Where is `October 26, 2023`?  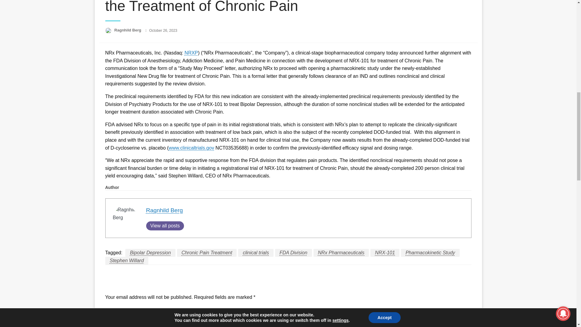 October 26, 2023 is located at coordinates (163, 30).